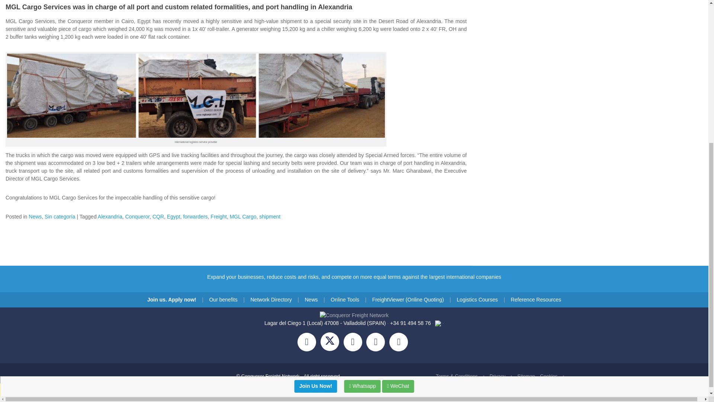 The height and width of the screenshot is (402, 714). Describe the element at coordinates (309, 343) in the screenshot. I see `Facebook` at that location.